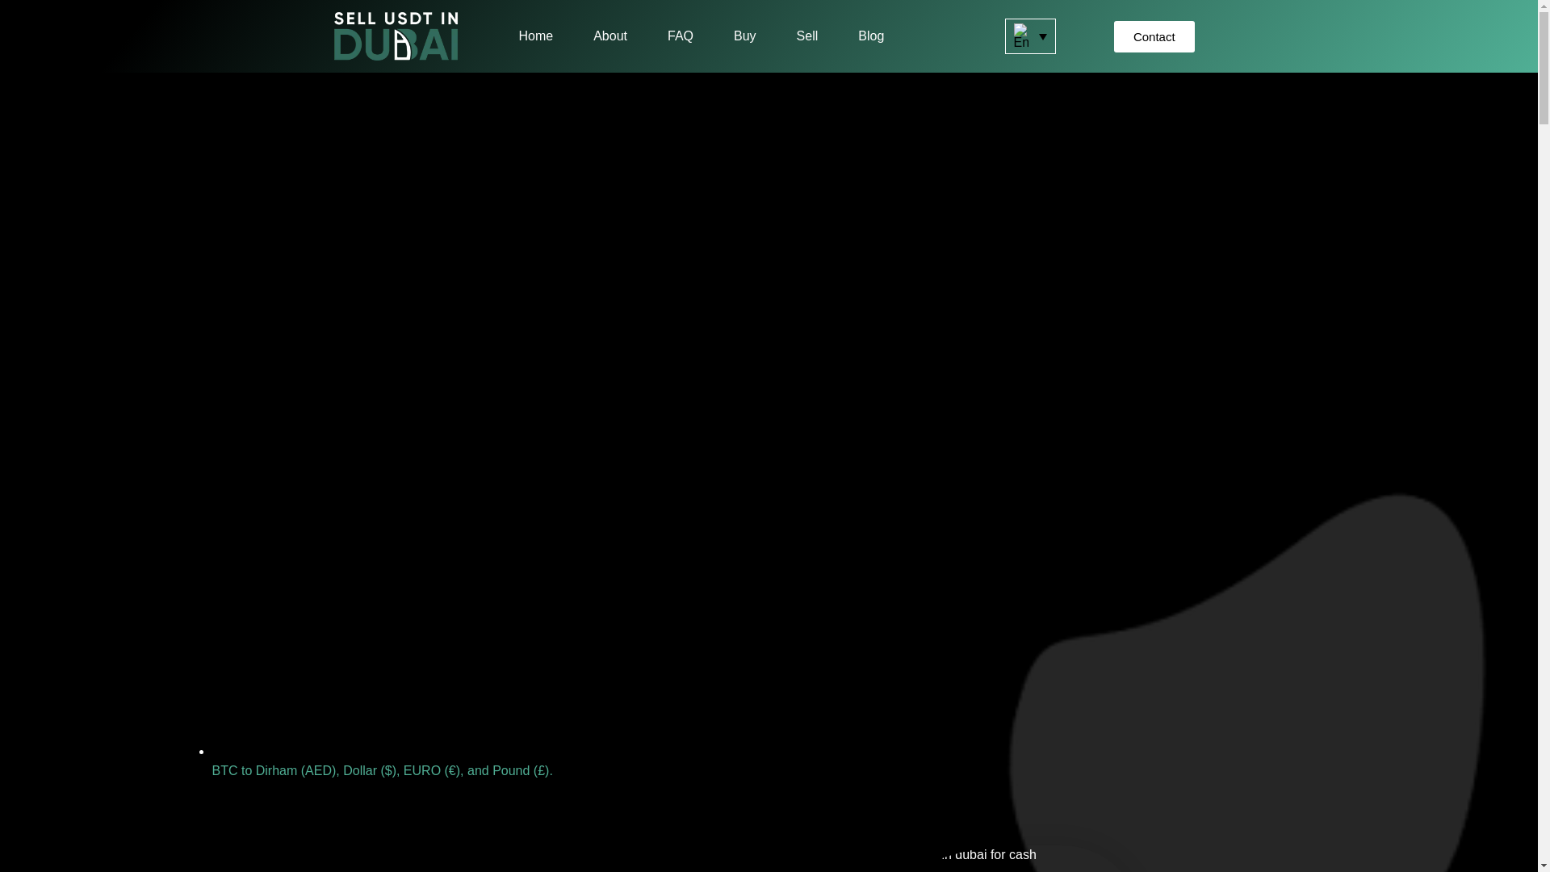  Describe the element at coordinates (870, 36) in the screenshot. I see `Blog` at that location.